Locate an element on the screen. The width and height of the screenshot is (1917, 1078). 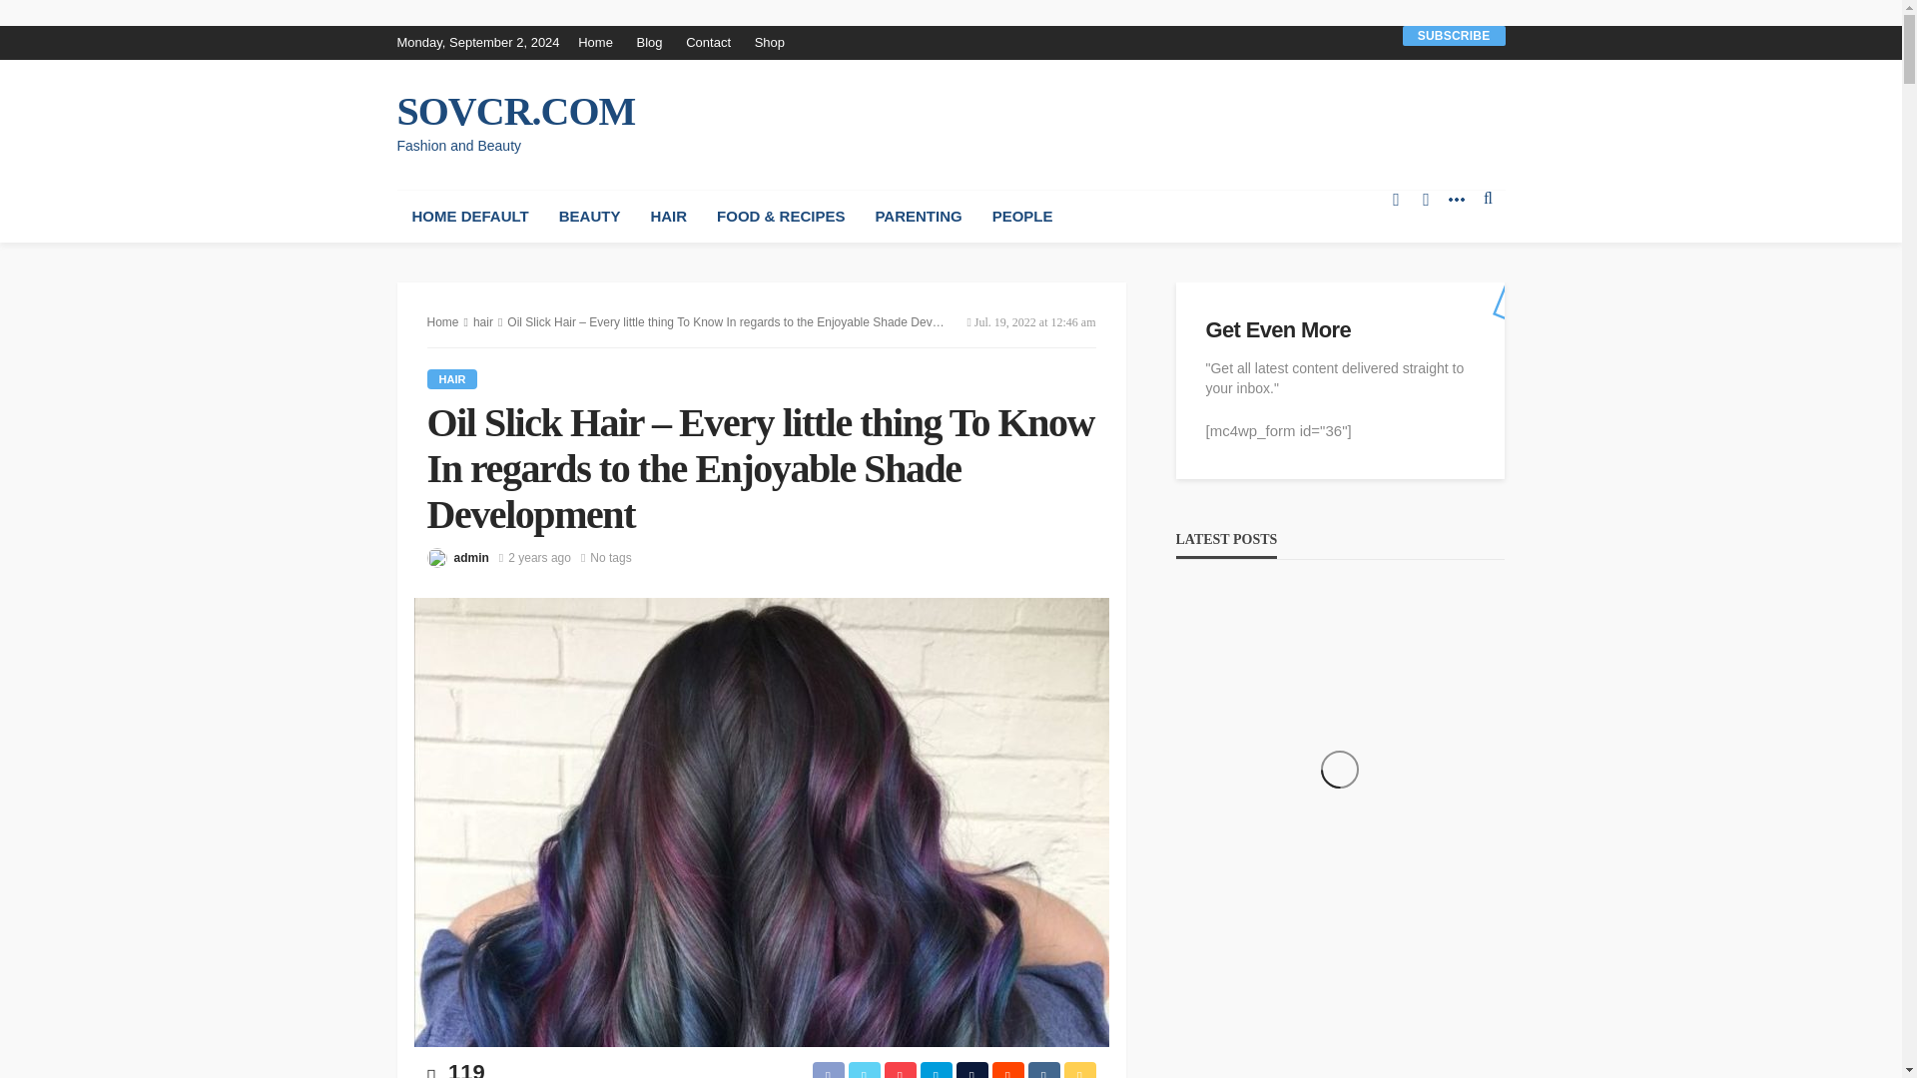
Contact is located at coordinates (708, 42).